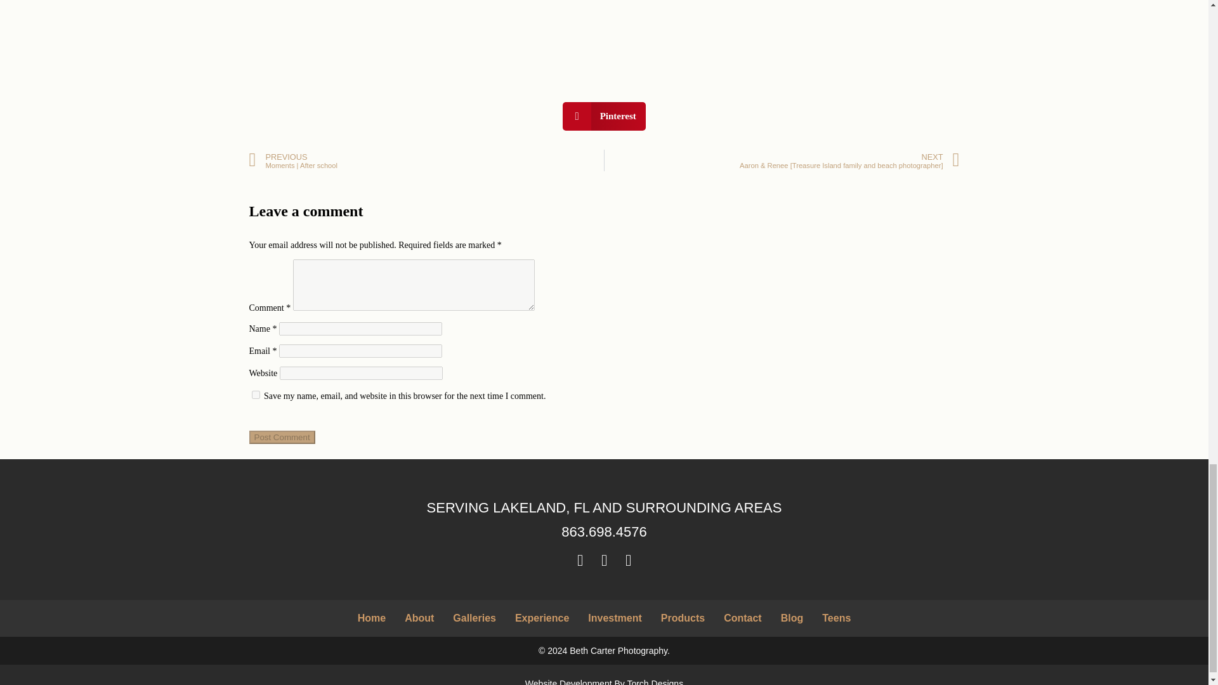 Image resolution: width=1218 pixels, height=685 pixels. Describe the element at coordinates (388, 24) in the screenshot. I see `Skinner-19-5x7` at that location.